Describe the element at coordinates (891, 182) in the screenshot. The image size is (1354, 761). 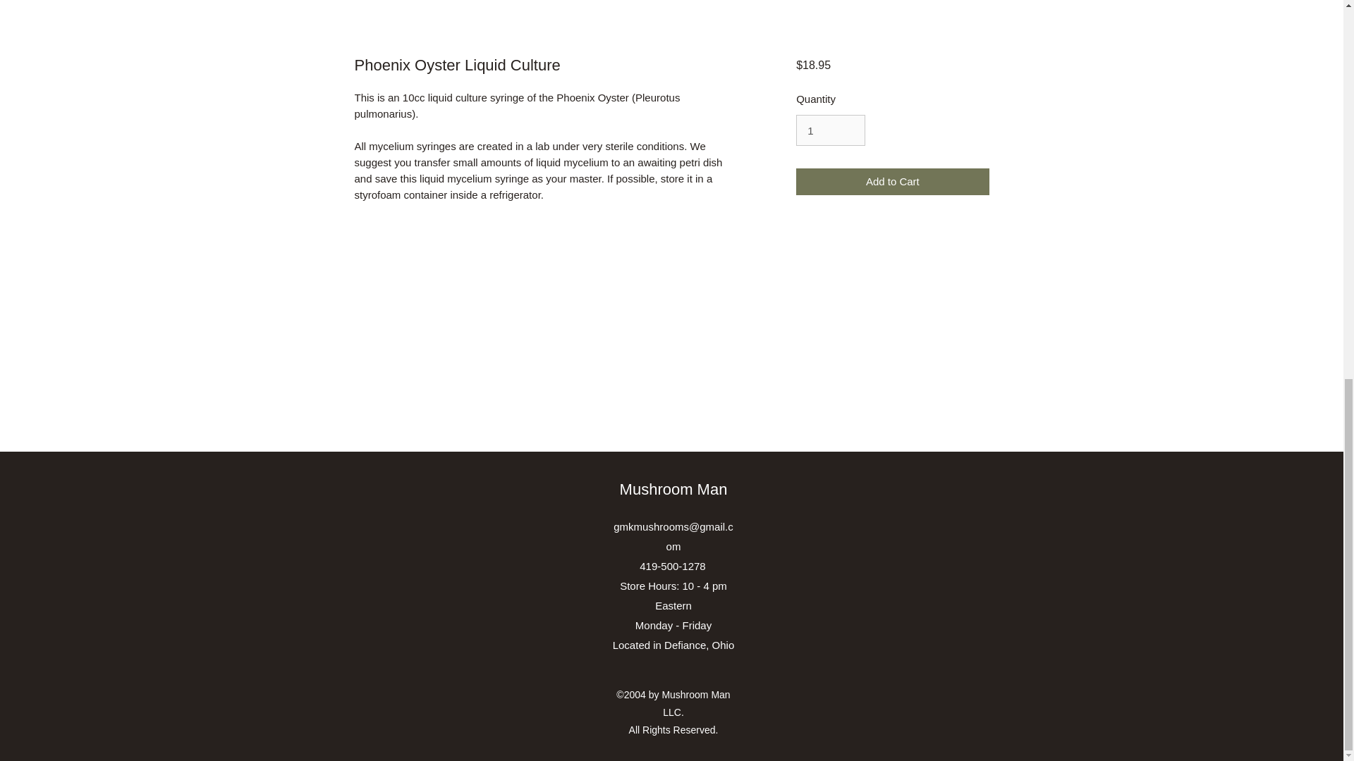
I see `Add to Cart` at that location.